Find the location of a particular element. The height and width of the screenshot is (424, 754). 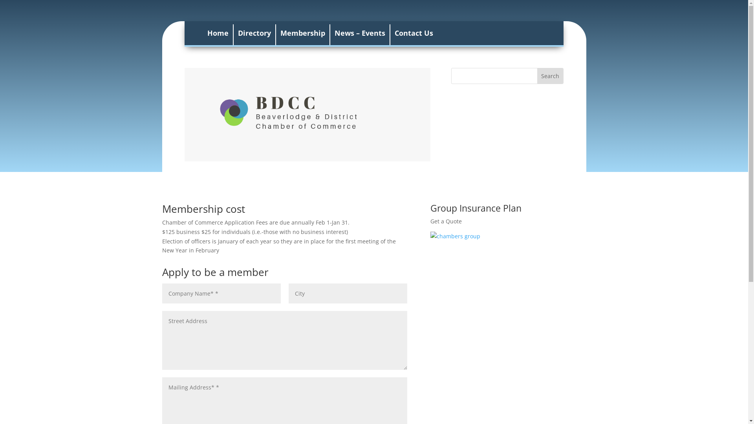

Search is located at coordinates (550, 76).